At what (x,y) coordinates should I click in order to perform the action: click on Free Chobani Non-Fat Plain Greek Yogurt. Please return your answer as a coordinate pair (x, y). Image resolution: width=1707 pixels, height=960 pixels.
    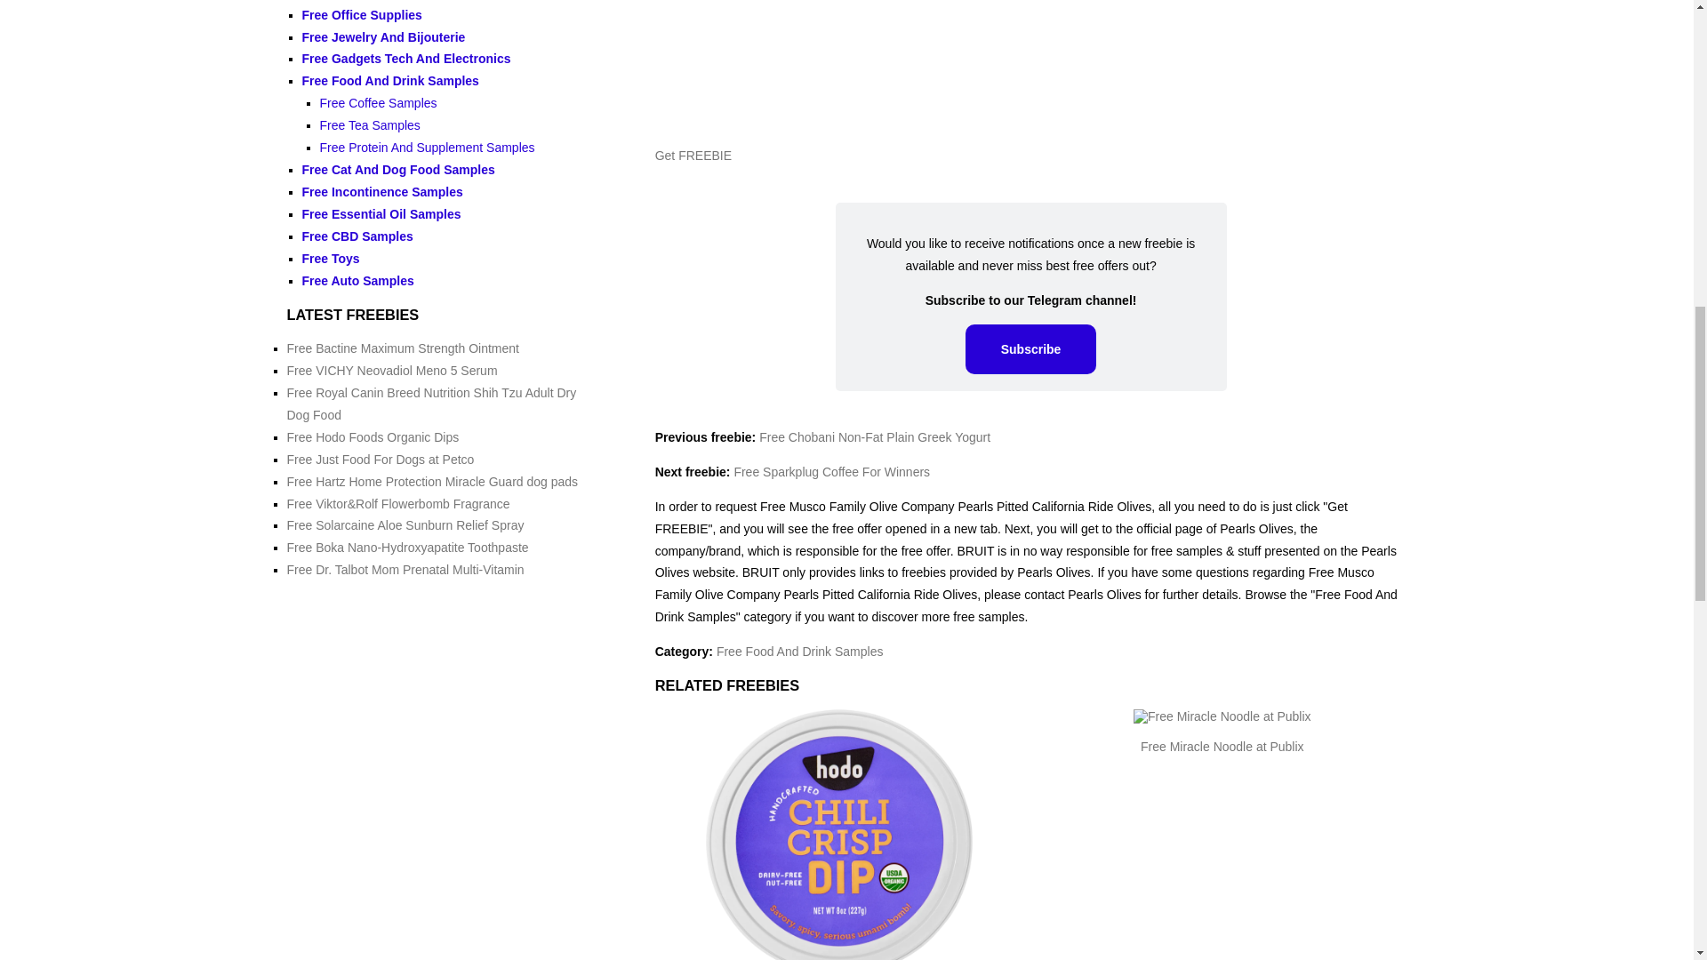
    Looking at the image, I should click on (875, 437).